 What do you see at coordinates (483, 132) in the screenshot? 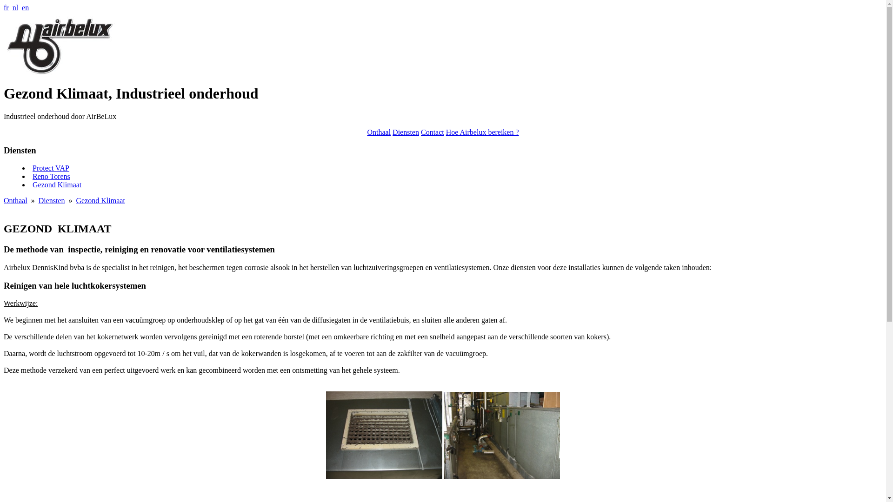
I see `Hoe Airbelux bereiken ?` at bounding box center [483, 132].